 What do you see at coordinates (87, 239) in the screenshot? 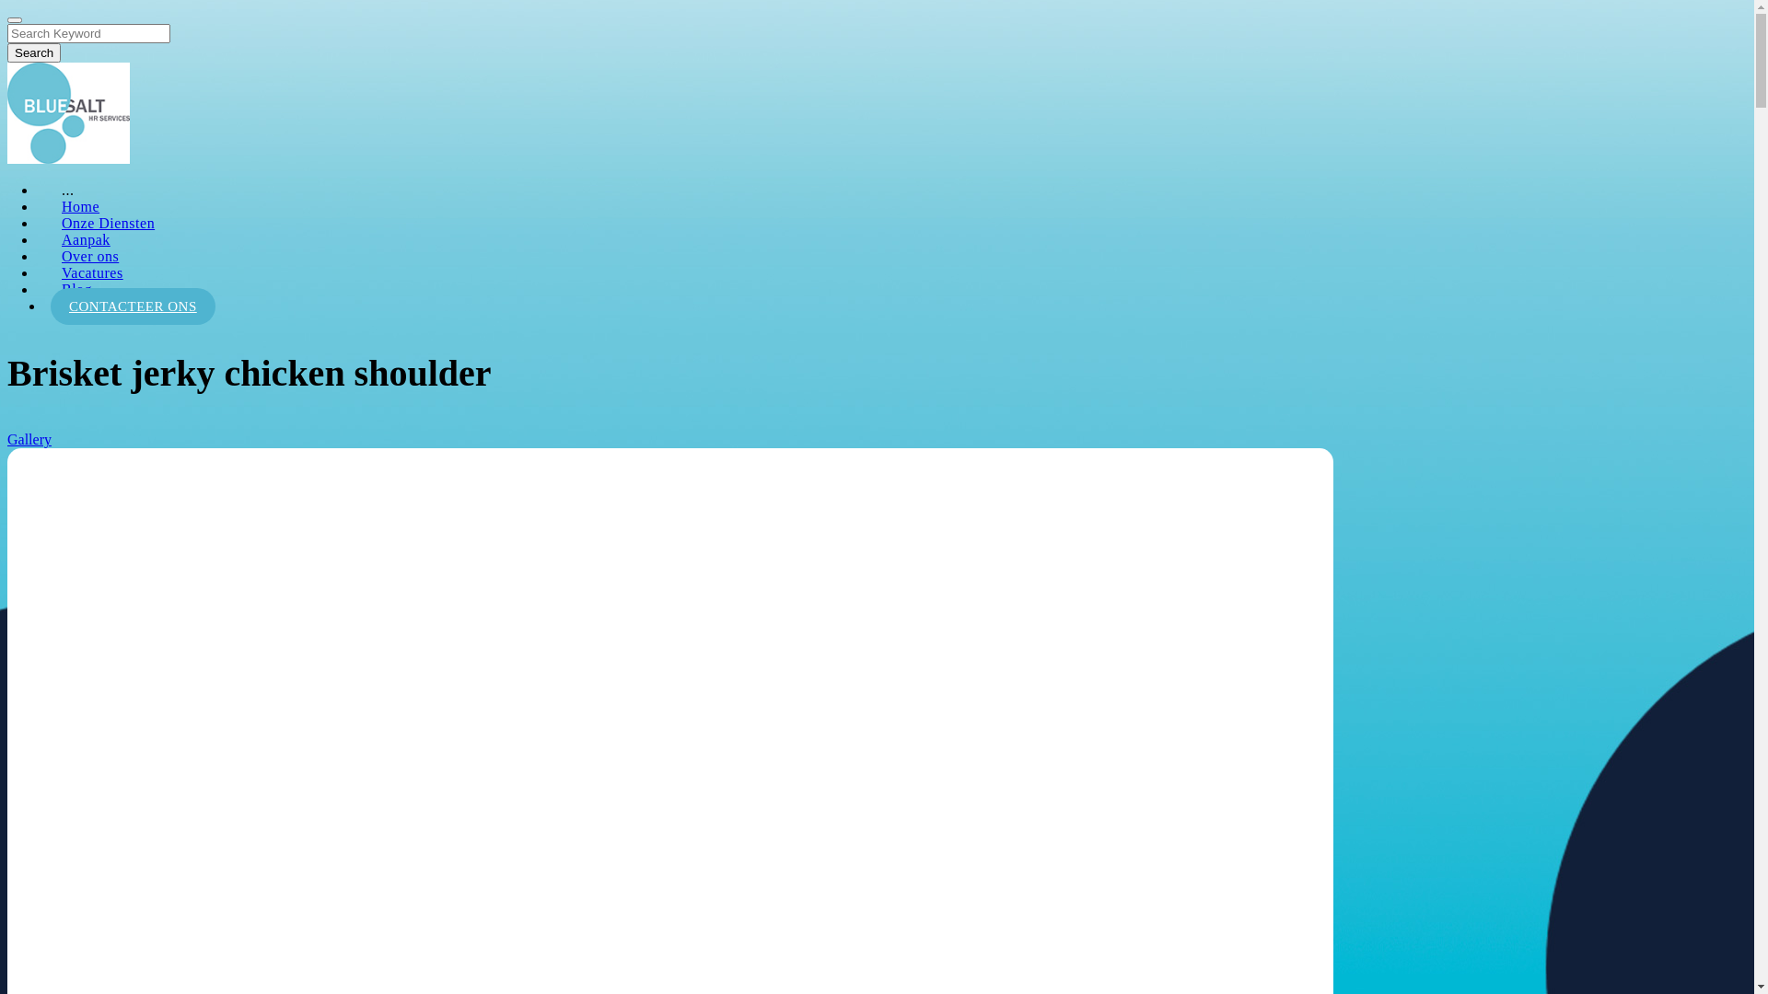
I see `Aanpak` at bounding box center [87, 239].